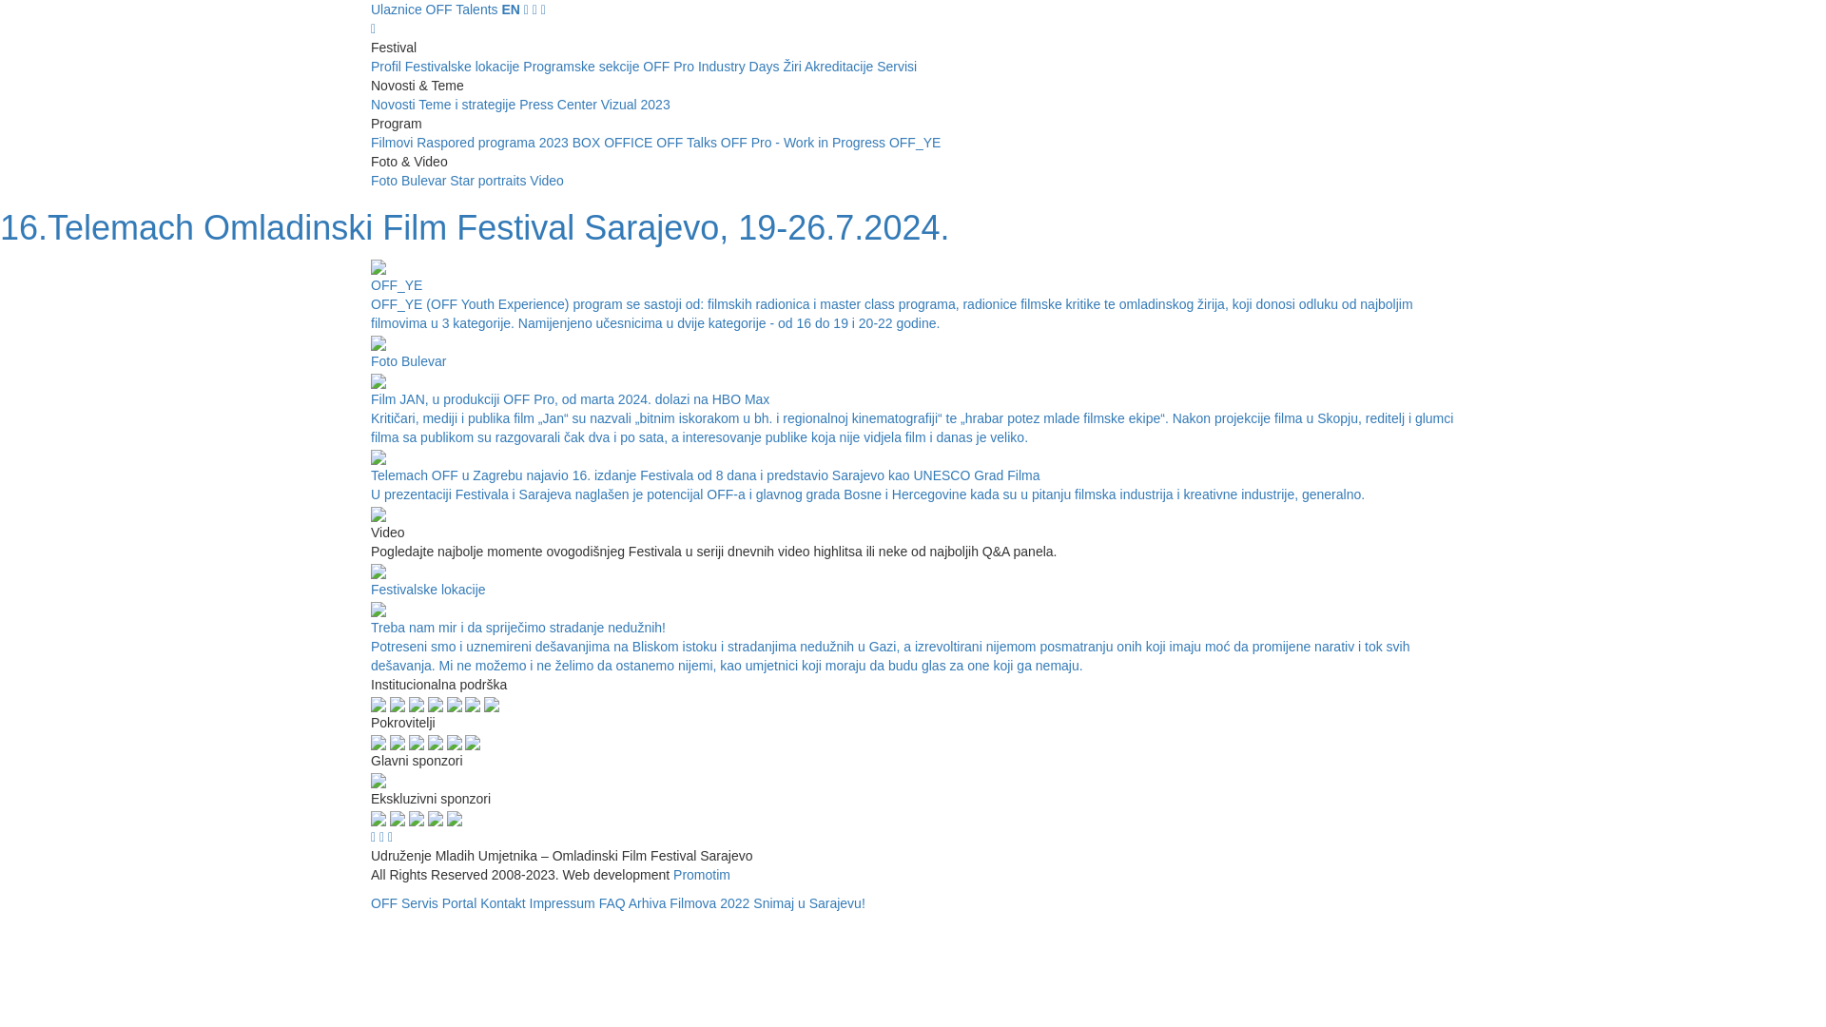 The height and width of the screenshot is (1027, 1826). I want to click on Novosti, so click(395, 105).